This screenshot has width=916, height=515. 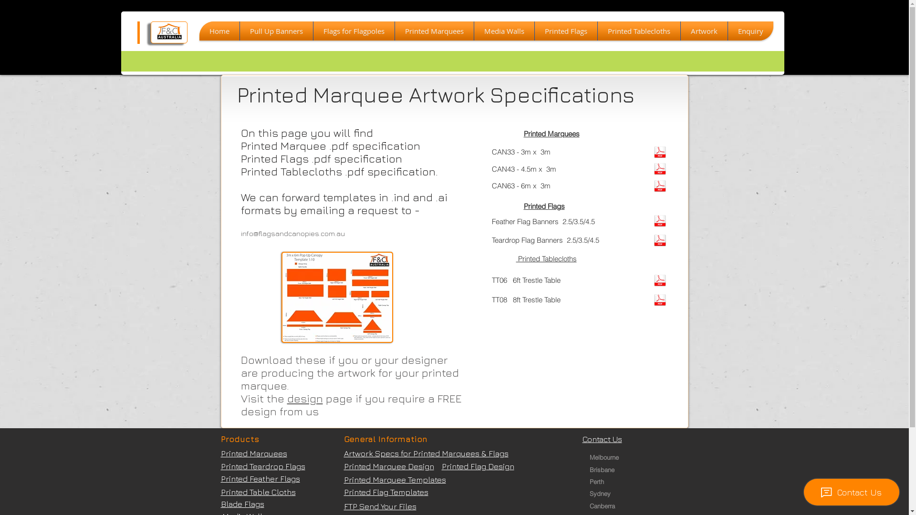 I want to click on Printed Flag Templates, so click(x=385, y=492).